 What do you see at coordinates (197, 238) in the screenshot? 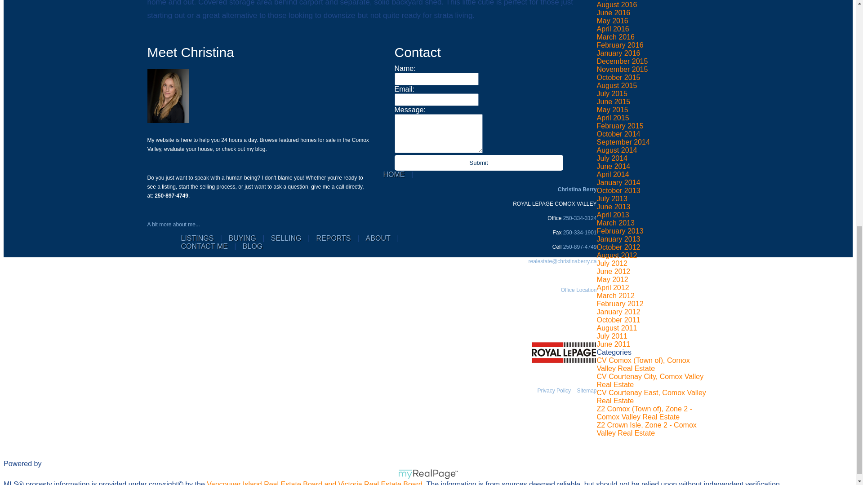
I see `Listings` at bounding box center [197, 238].